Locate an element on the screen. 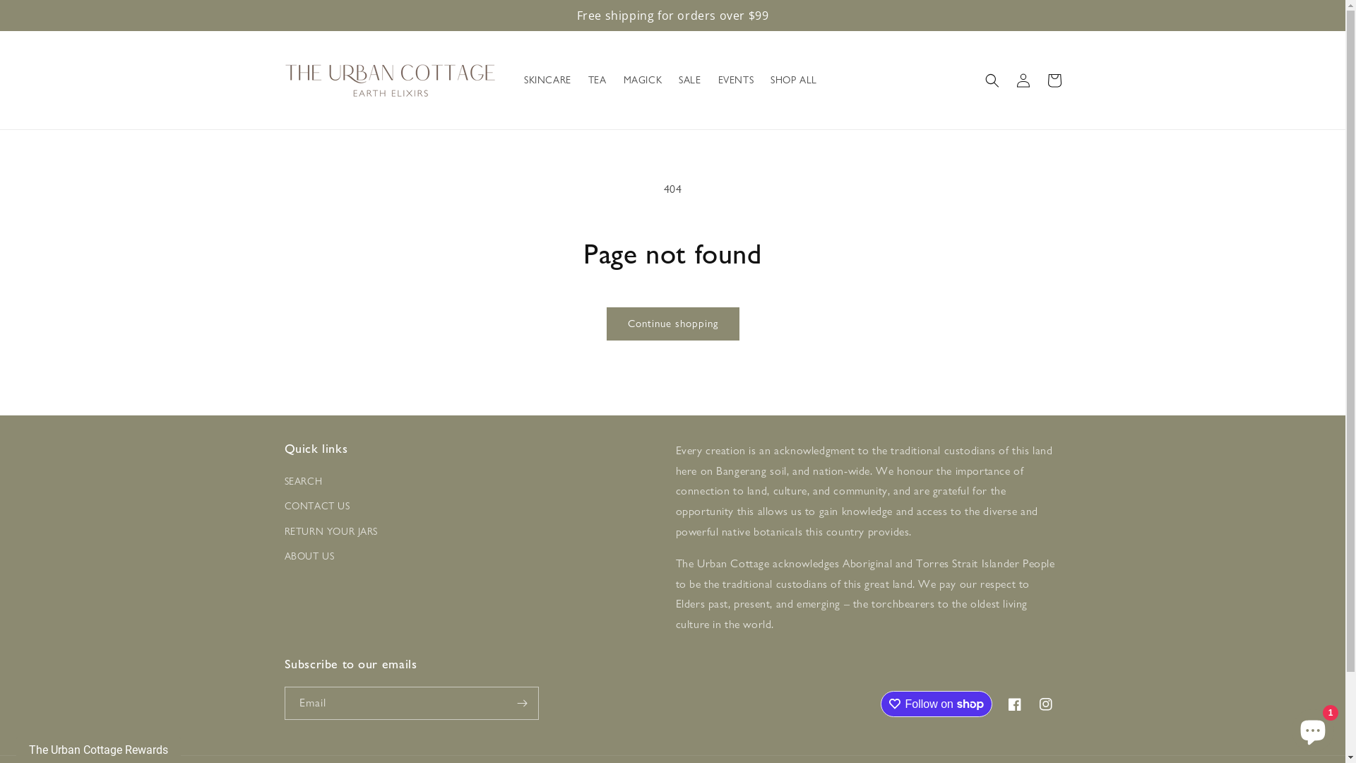 The image size is (1356, 763). SKINCARE is located at coordinates (548, 80).